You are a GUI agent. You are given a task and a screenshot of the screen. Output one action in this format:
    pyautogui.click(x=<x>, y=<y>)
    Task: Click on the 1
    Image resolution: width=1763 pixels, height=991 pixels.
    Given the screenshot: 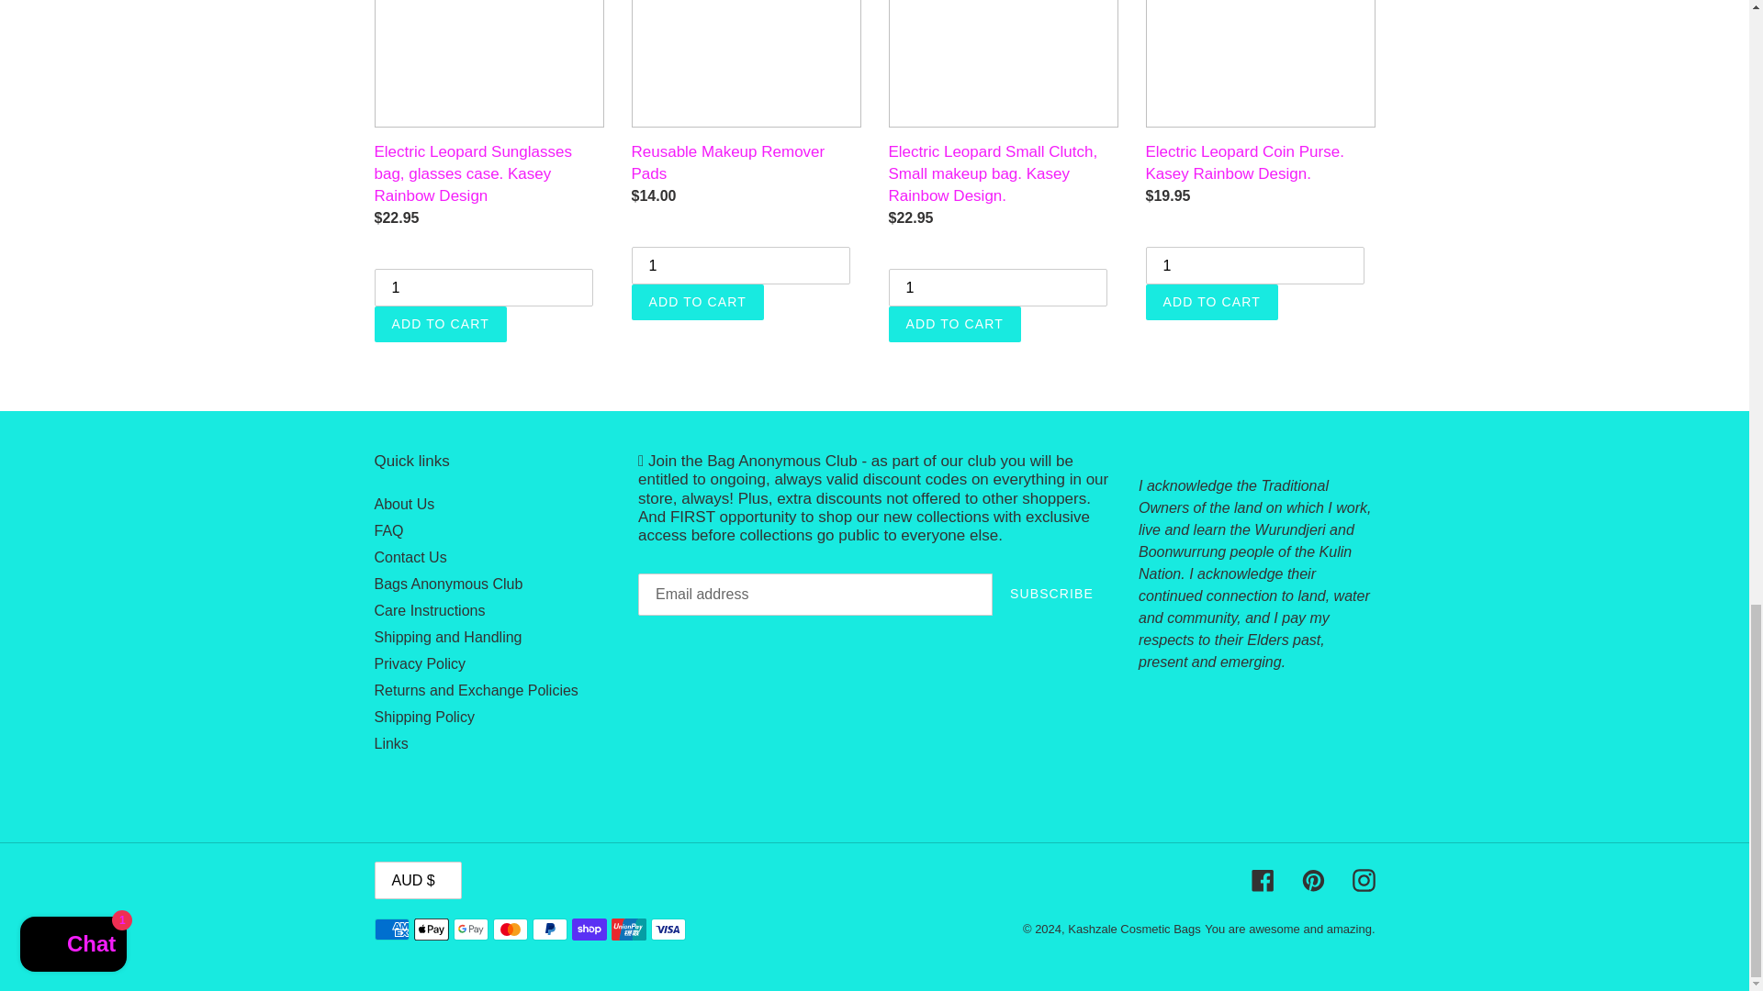 What is the action you would take?
    pyautogui.click(x=997, y=286)
    